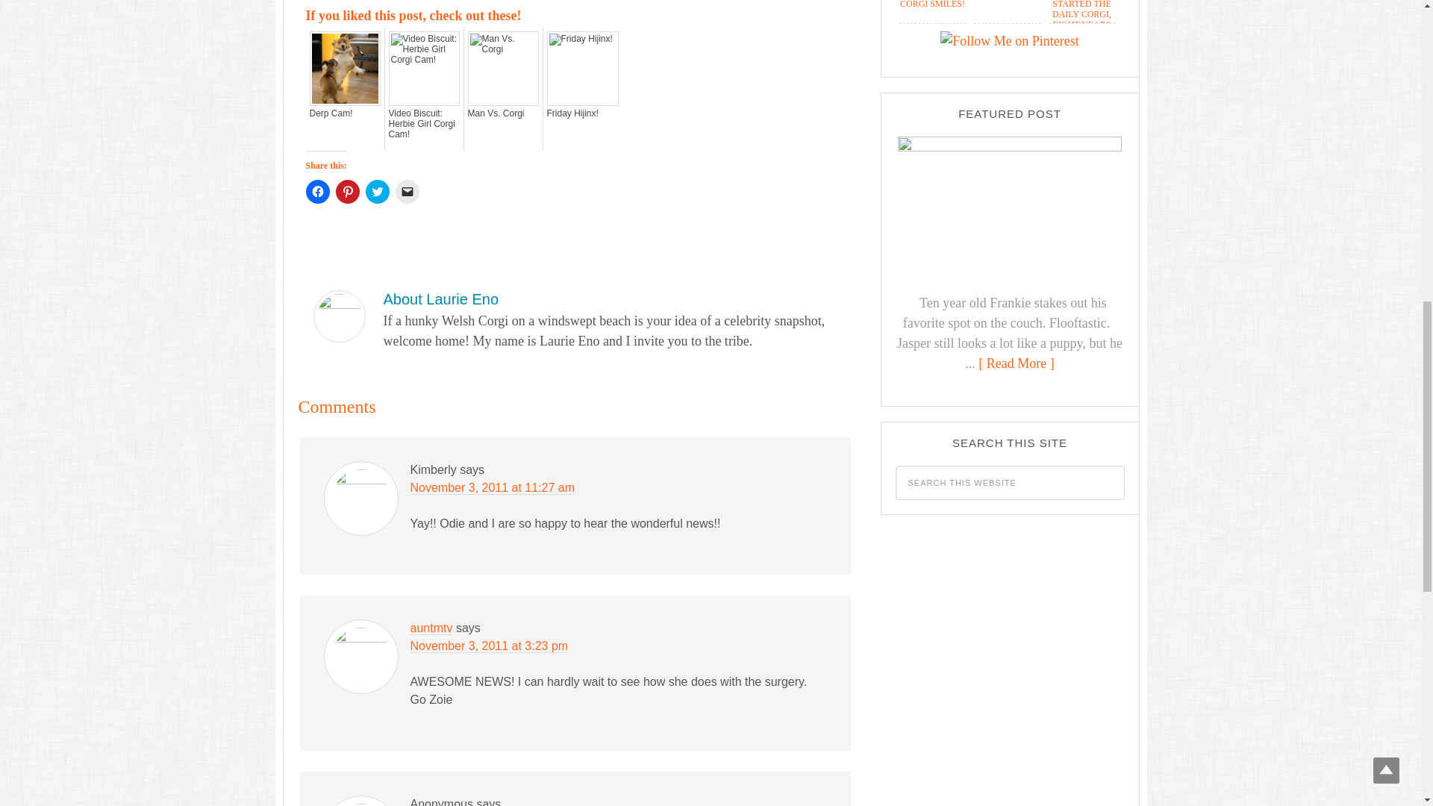 The height and width of the screenshot is (806, 1433). I want to click on November 3, 2011 at 3:23 pm, so click(490, 646).